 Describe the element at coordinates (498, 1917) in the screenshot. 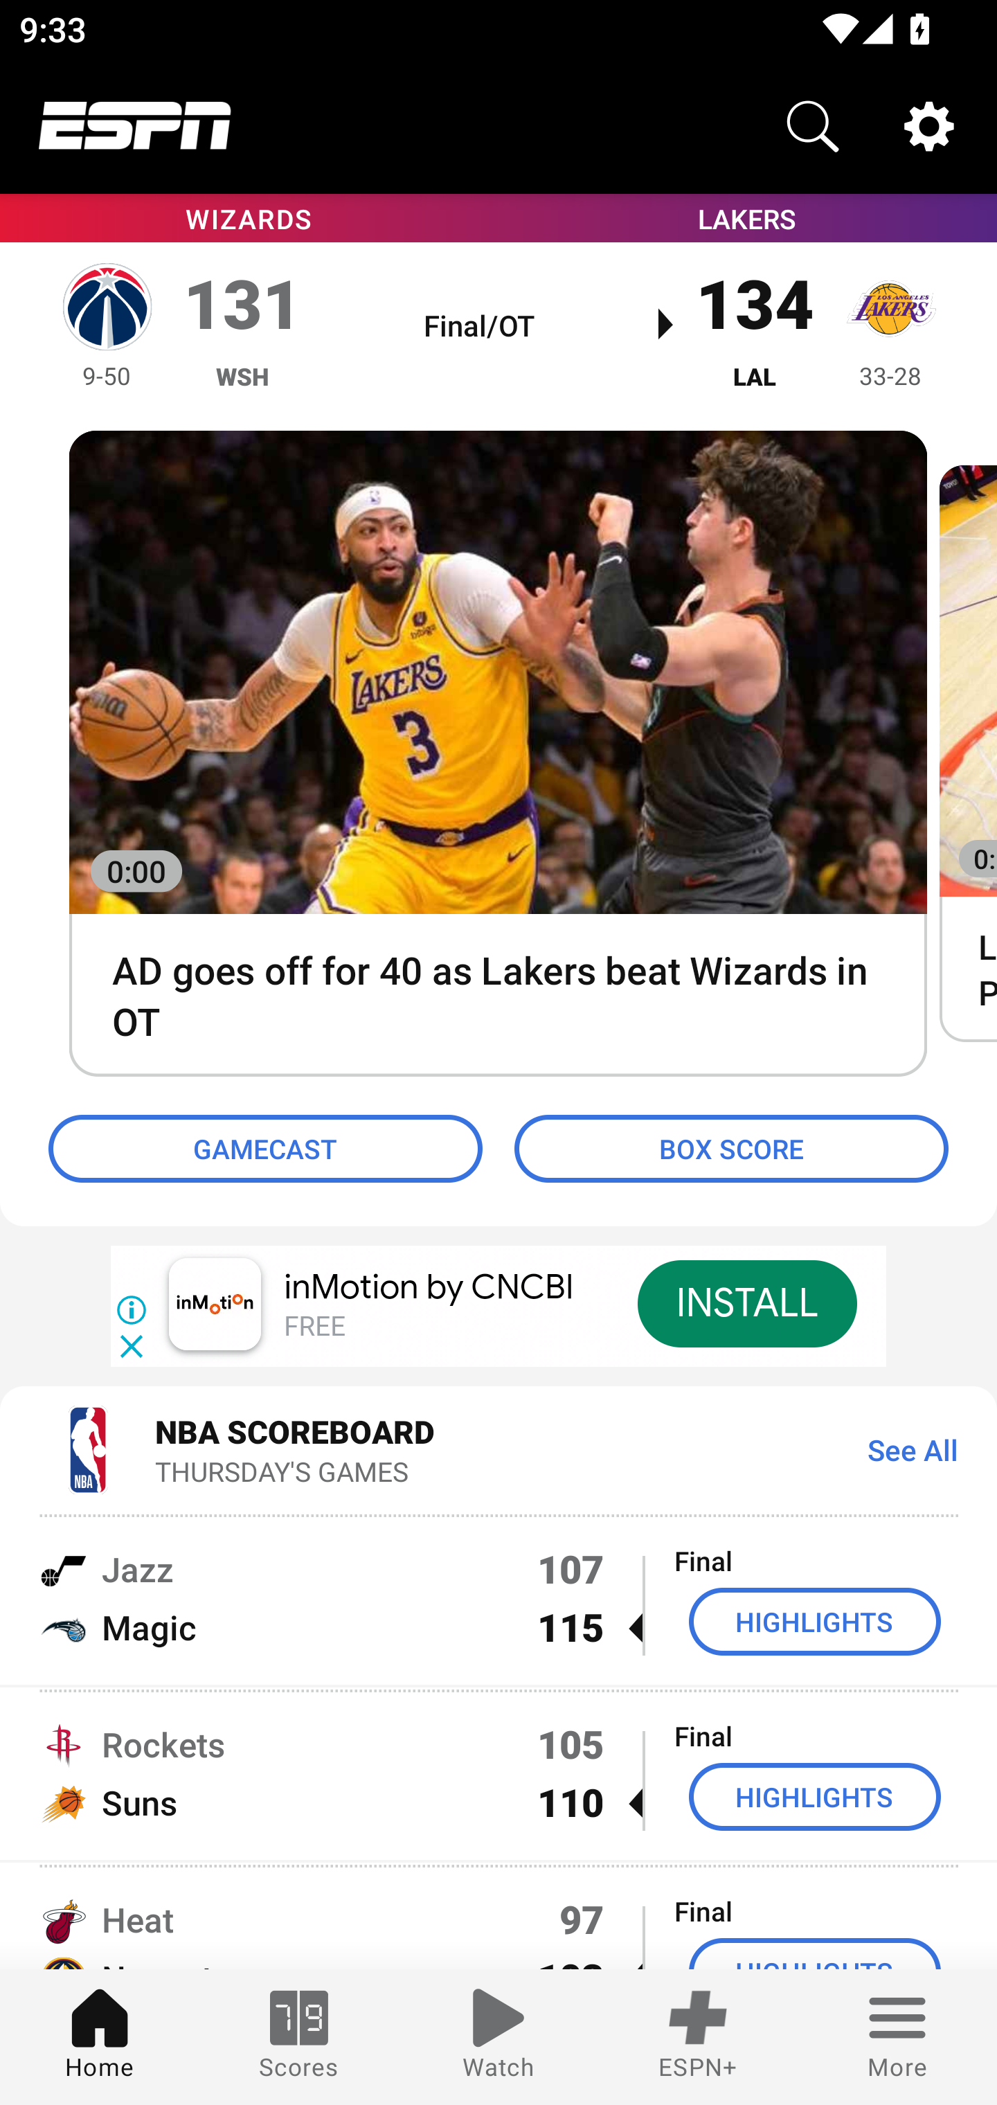

I see `Heat 97 Final Nuggets 103  HIGHLIGHTS` at that location.